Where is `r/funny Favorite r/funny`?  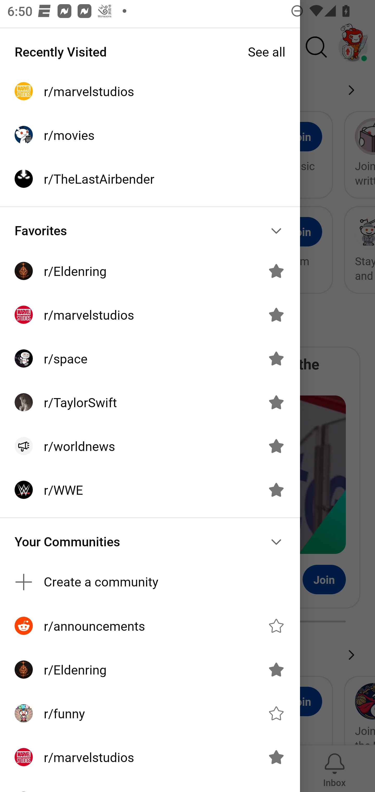 r/funny Favorite r/funny is located at coordinates (150, 713).